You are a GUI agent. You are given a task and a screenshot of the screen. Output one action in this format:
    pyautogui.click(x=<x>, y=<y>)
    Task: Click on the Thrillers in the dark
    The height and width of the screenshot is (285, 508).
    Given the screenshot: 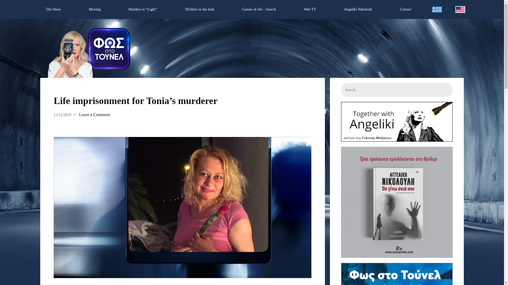 What is the action you would take?
    pyautogui.click(x=199, y=9)
    